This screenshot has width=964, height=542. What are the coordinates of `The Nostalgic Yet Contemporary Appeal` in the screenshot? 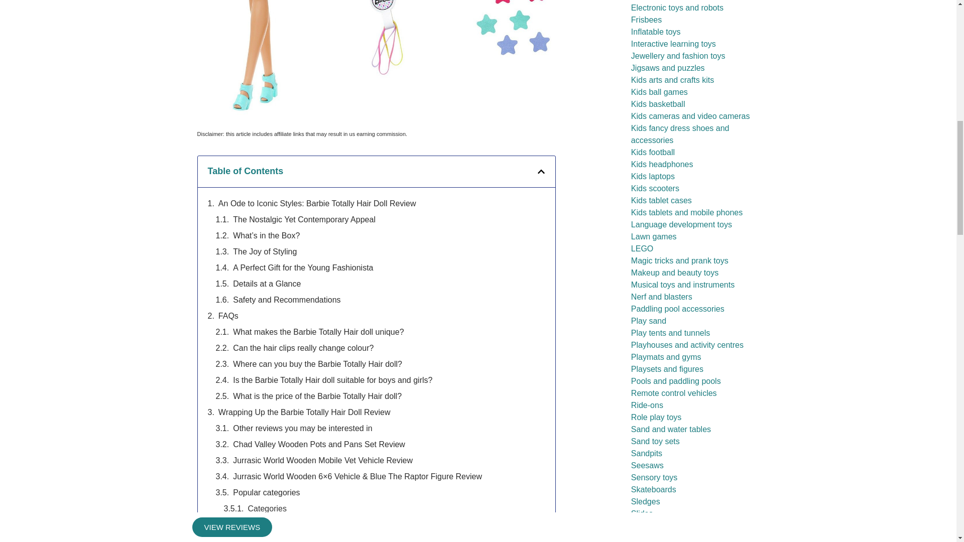 It's located at (304, 220).